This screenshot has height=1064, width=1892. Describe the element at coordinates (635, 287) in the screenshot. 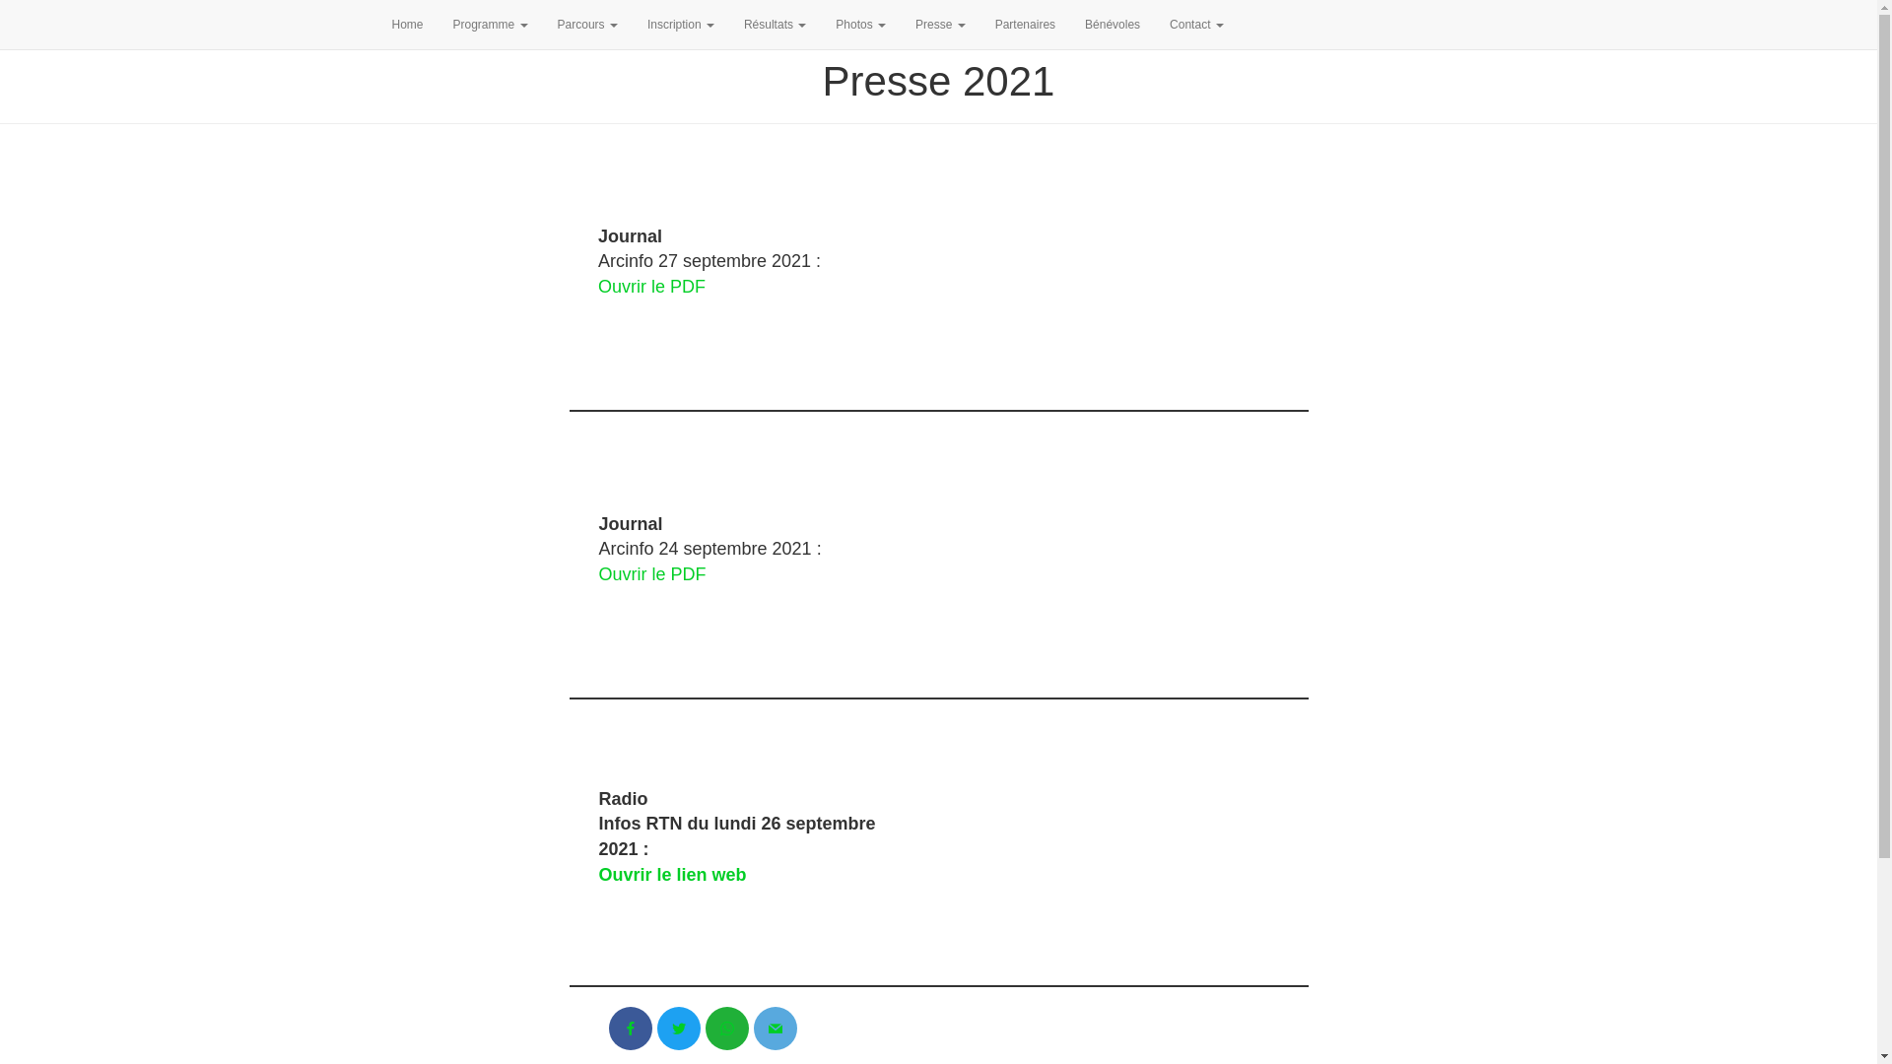

I see `Ouvrir le` at that location.